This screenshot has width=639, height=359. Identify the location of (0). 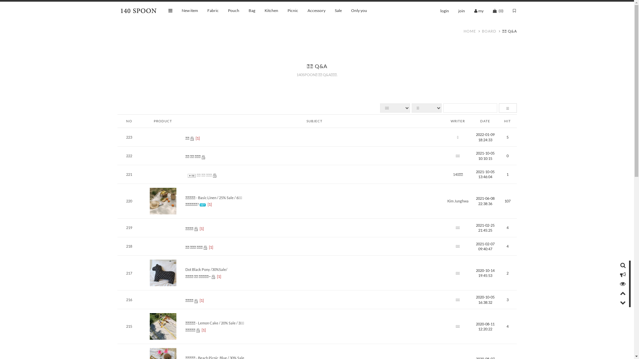
(498, 10).